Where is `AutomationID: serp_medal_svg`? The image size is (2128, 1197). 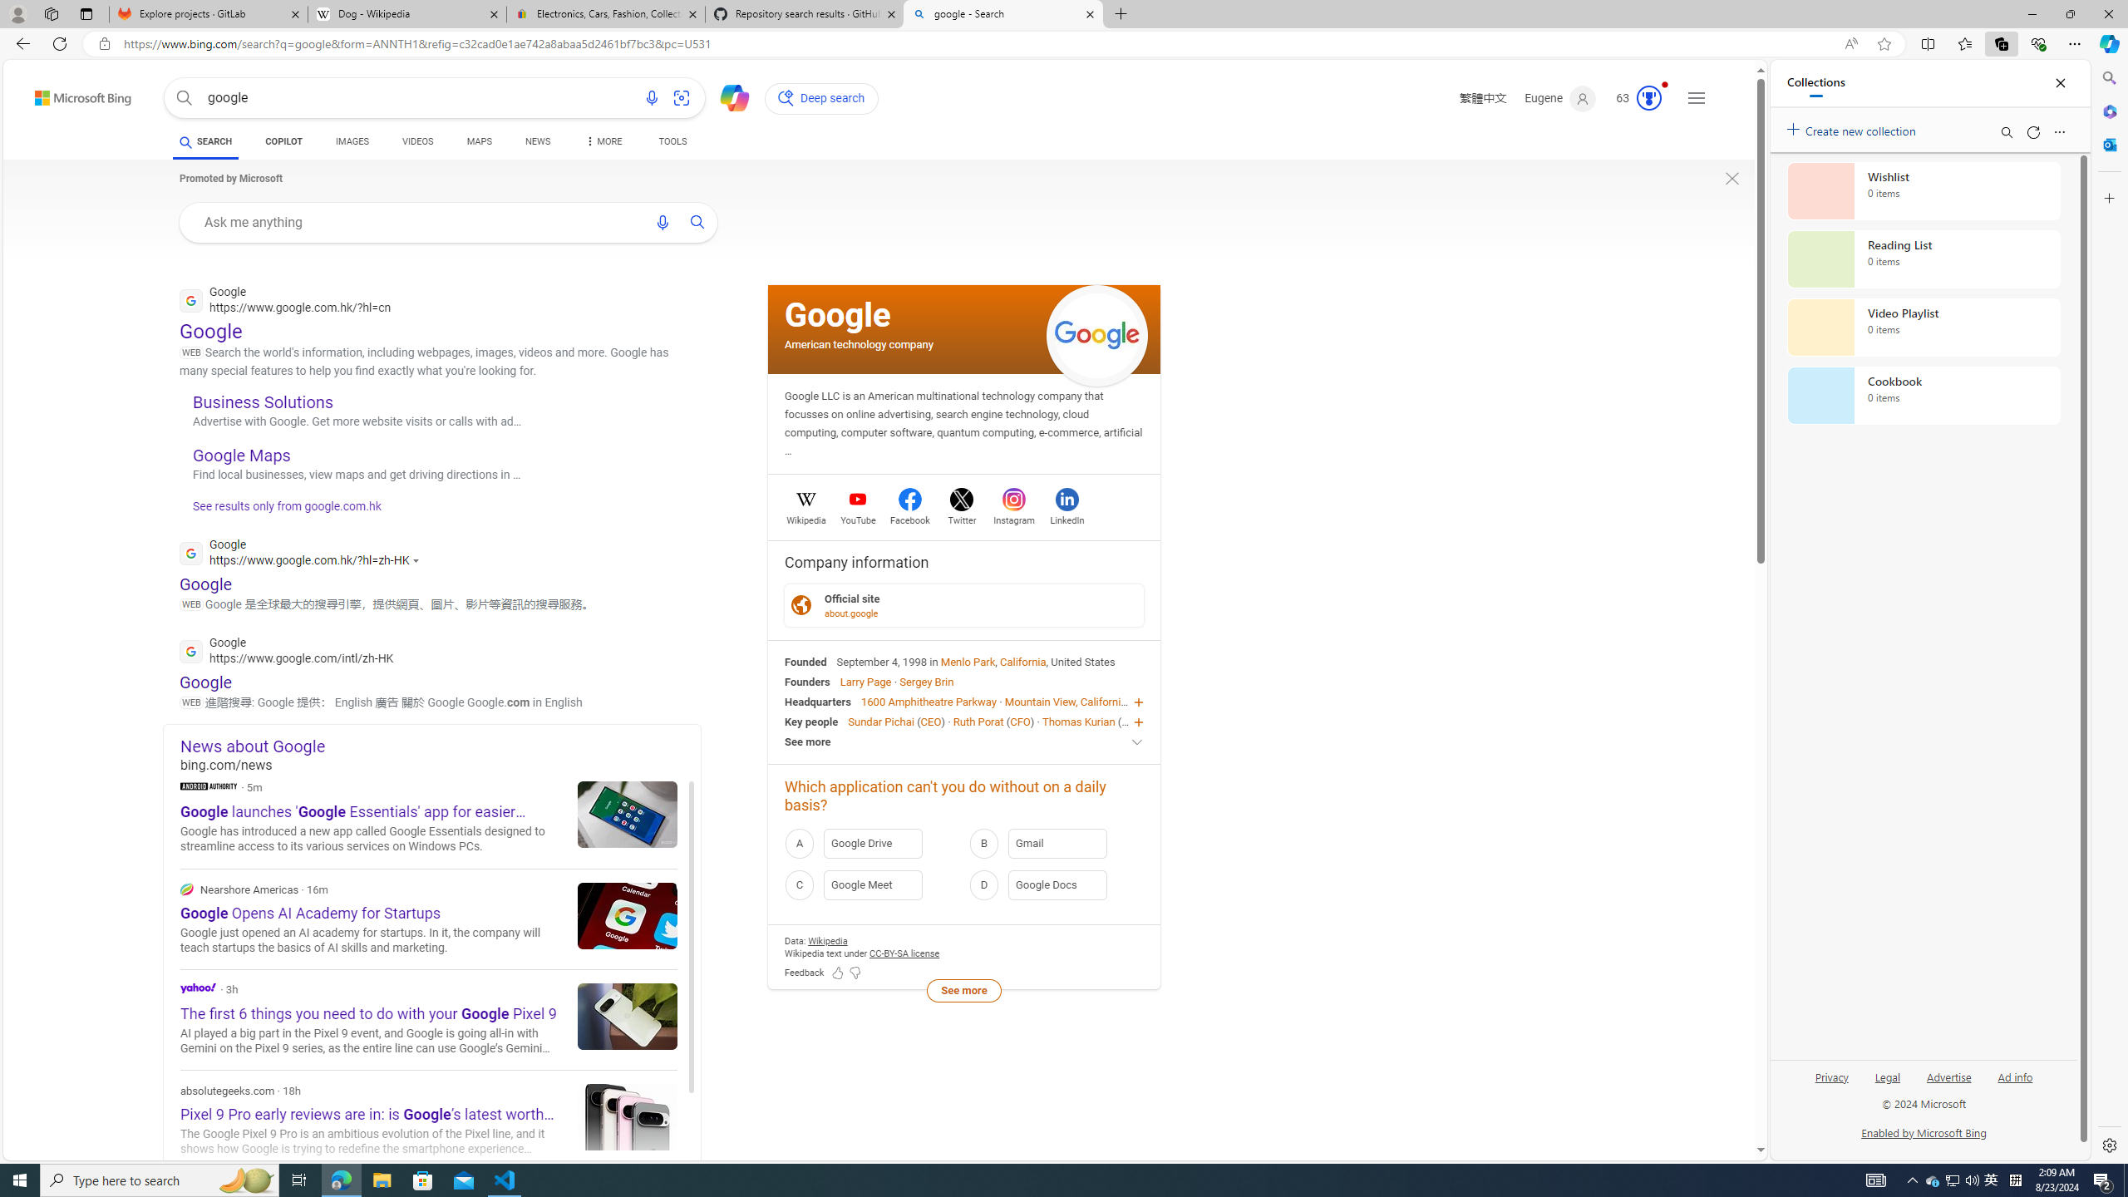 AutomationID: serp_medal_svg is located at coordinates (1649, 98).